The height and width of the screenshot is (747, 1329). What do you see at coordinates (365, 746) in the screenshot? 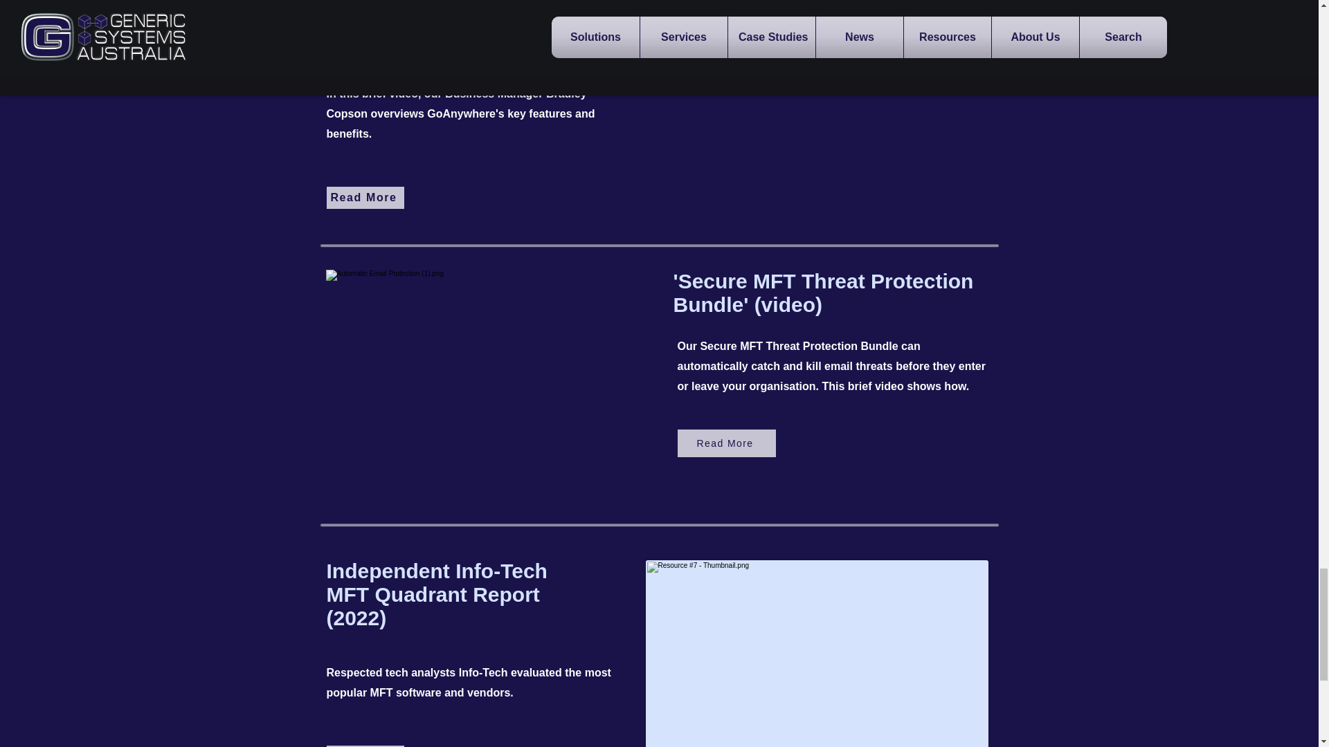
I see `Read More` at bounding box center [365, 746].